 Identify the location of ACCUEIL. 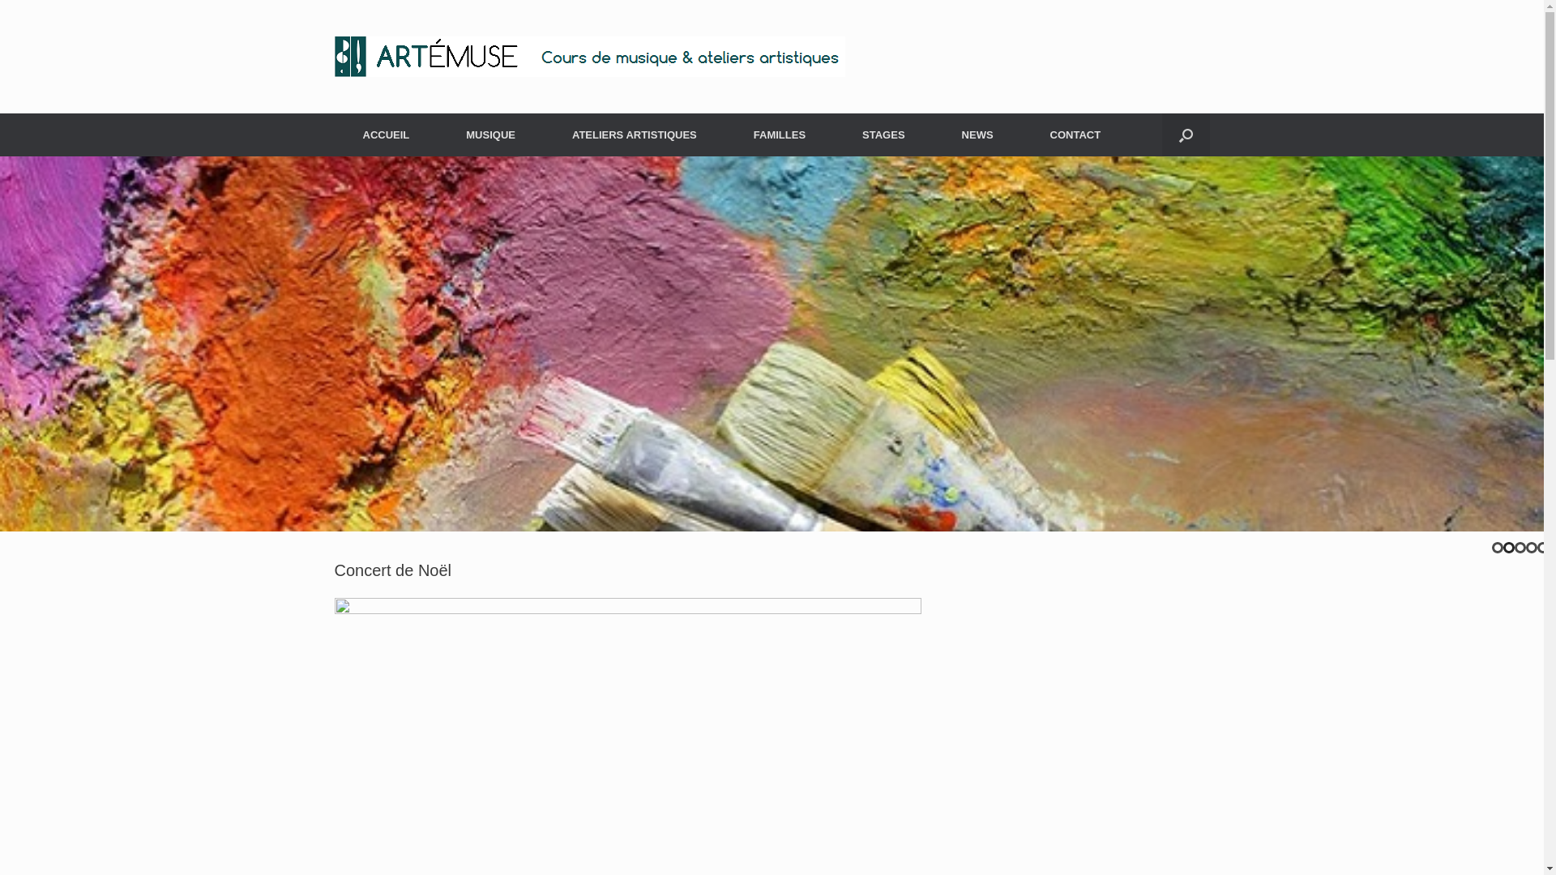
(386, 134).